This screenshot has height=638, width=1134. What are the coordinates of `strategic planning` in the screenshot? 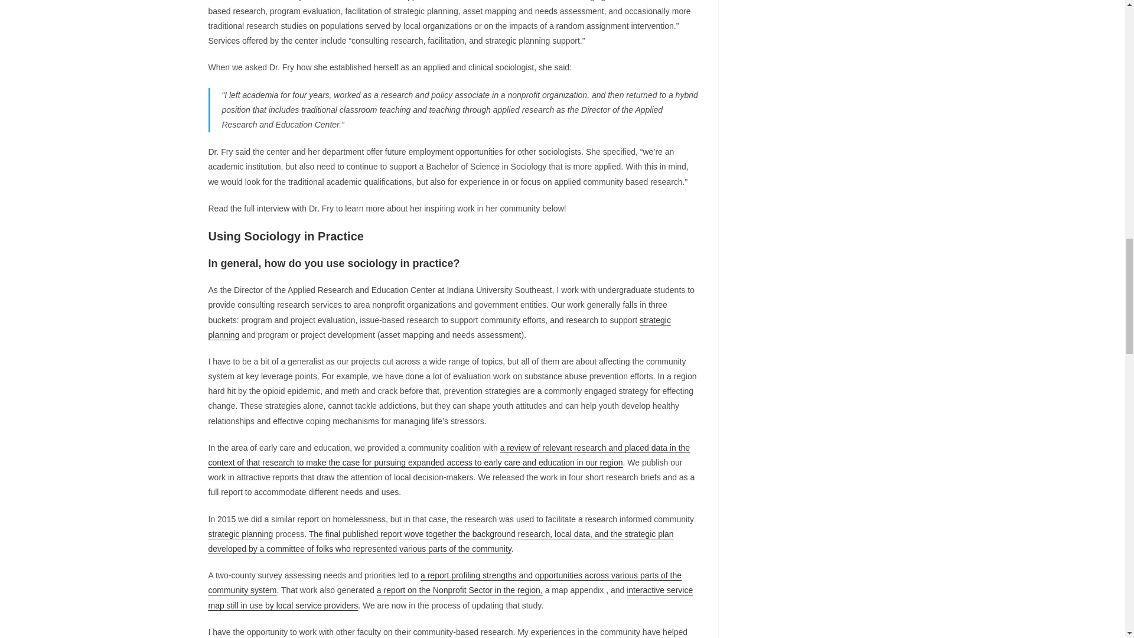 It's located at (240, 534).